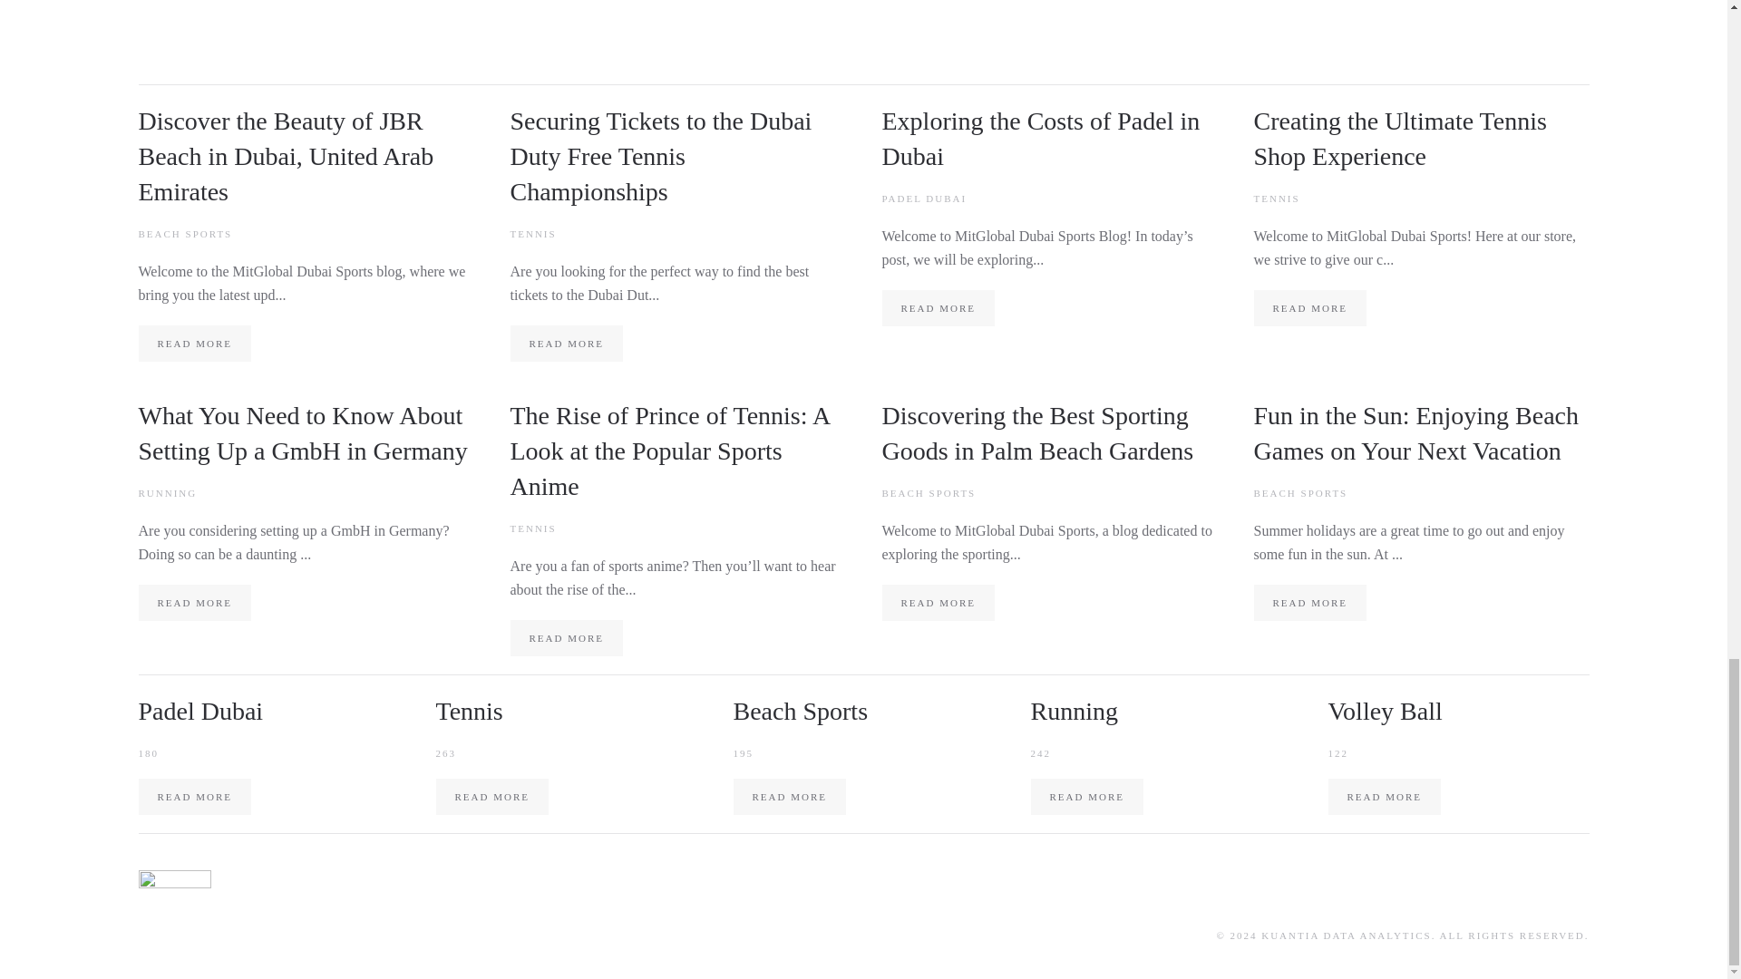 Image resolution: width=1741 pixels, height=979 pixels. Describe the element at coordinates (566, 637) in the screenshot. I see `READ MORE` at that location.